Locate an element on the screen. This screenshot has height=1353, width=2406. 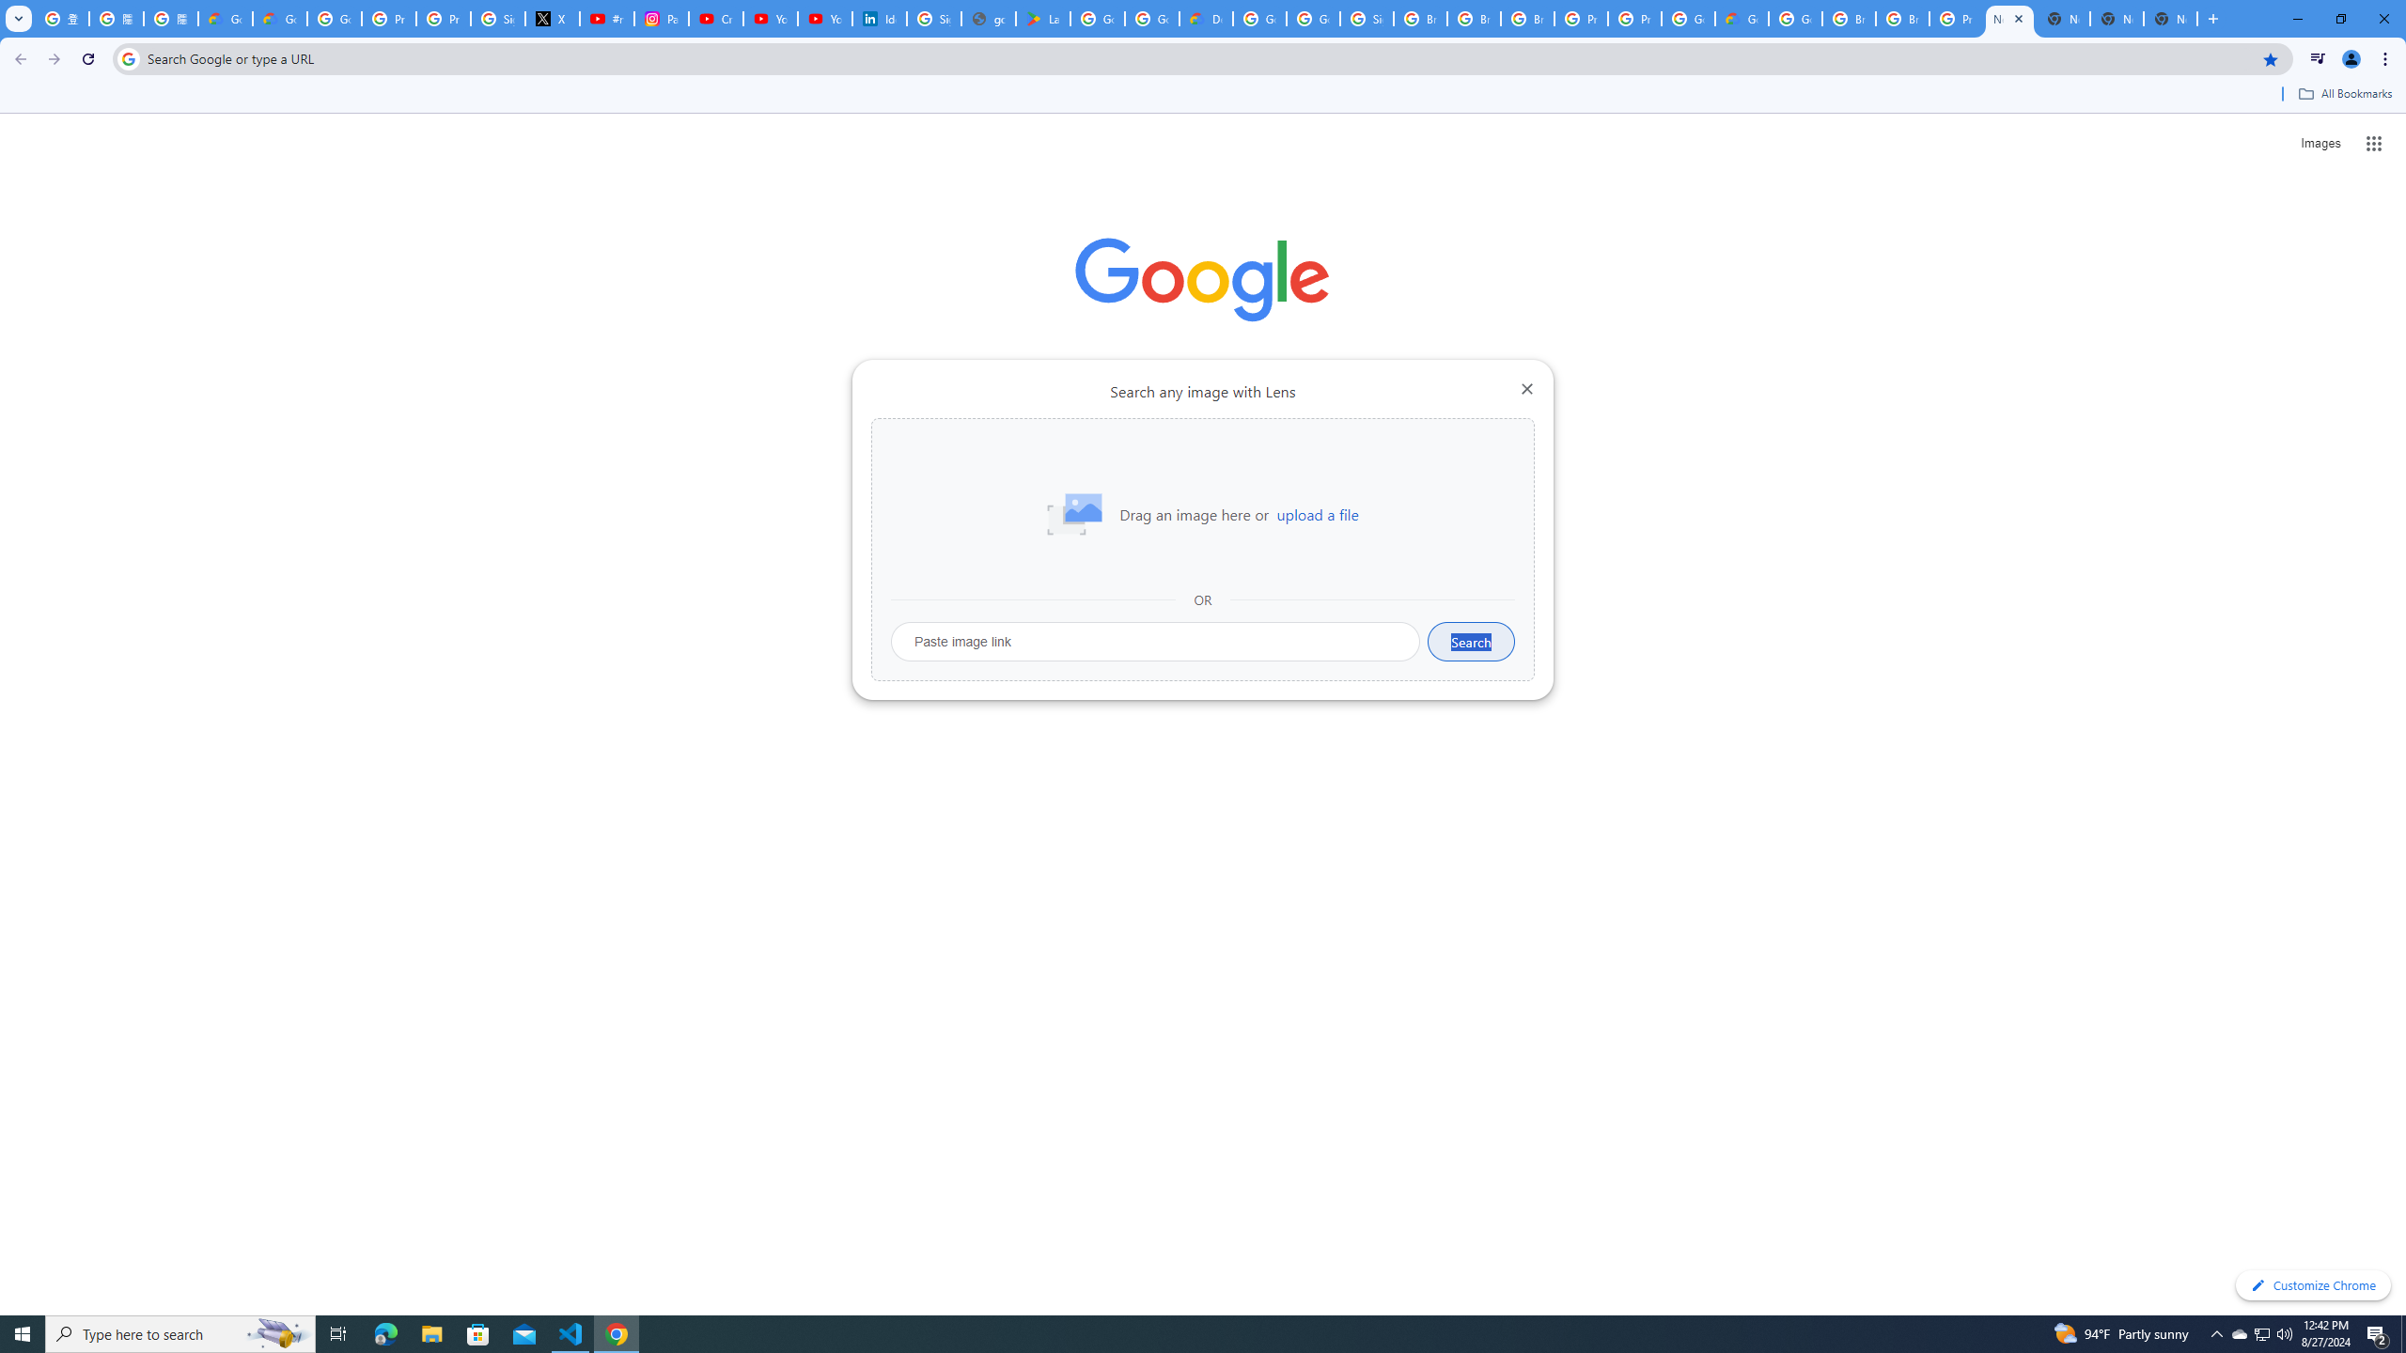
Sign in - Google Accounts is located at coordinates (932, 19).